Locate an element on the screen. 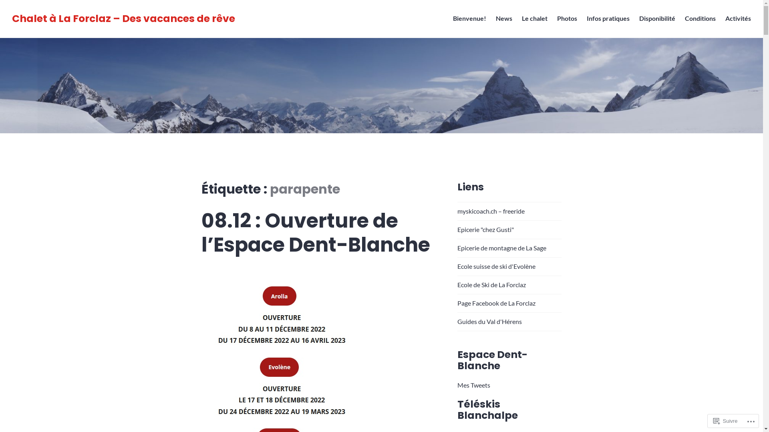  Infos pratiques is located at coordinates (608, 19).